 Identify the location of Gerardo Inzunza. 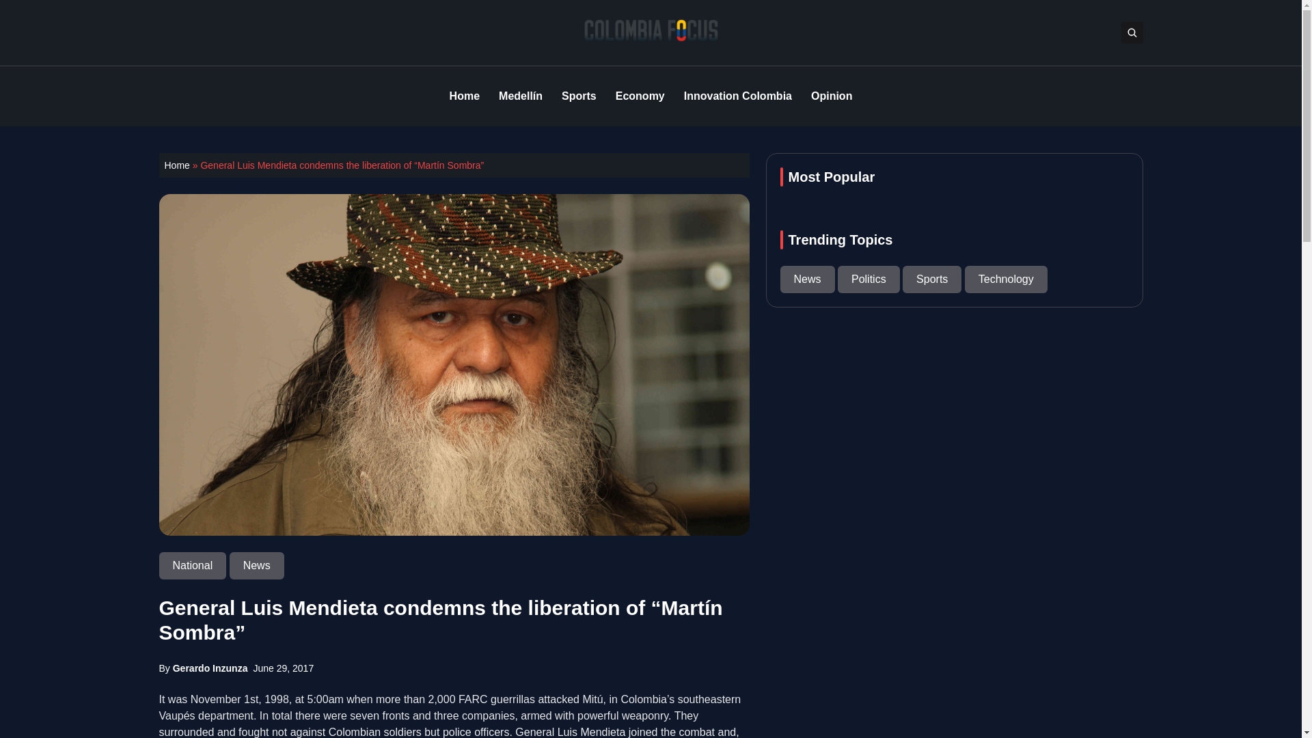
(210, 668).